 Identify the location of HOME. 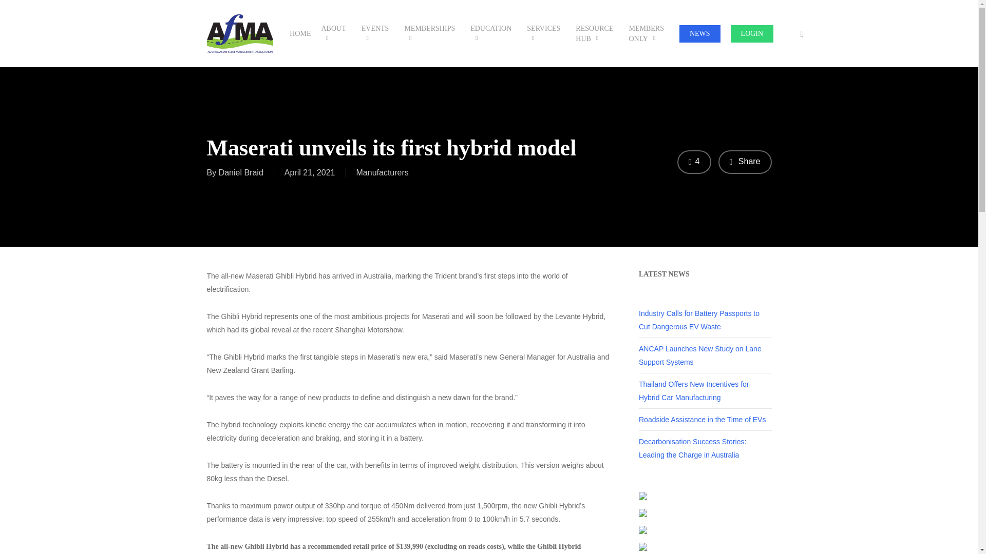
(300, 34).